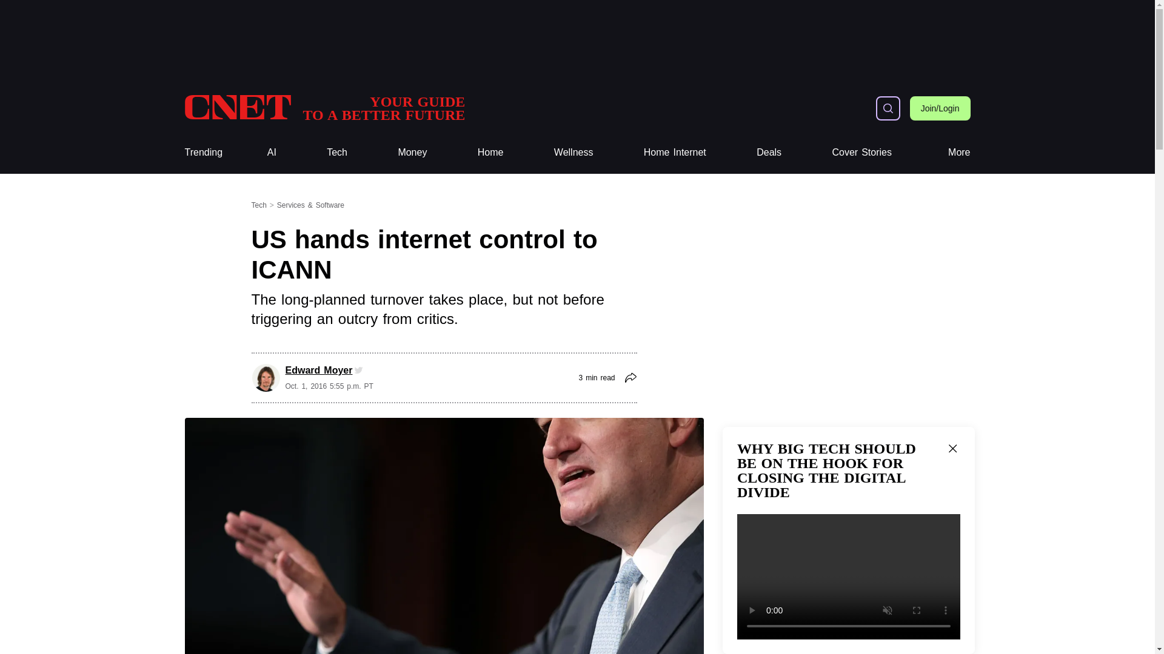 The width and height of the screenshot is (1164, 654). What do you see at coordinates (490, 153) in the screenshot?
I see `Home` at bounding box center [490, 153].